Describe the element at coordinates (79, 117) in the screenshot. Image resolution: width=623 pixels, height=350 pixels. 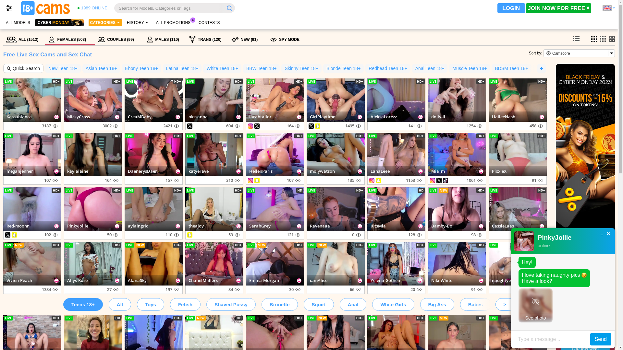
I see `MickyCross` at that location.